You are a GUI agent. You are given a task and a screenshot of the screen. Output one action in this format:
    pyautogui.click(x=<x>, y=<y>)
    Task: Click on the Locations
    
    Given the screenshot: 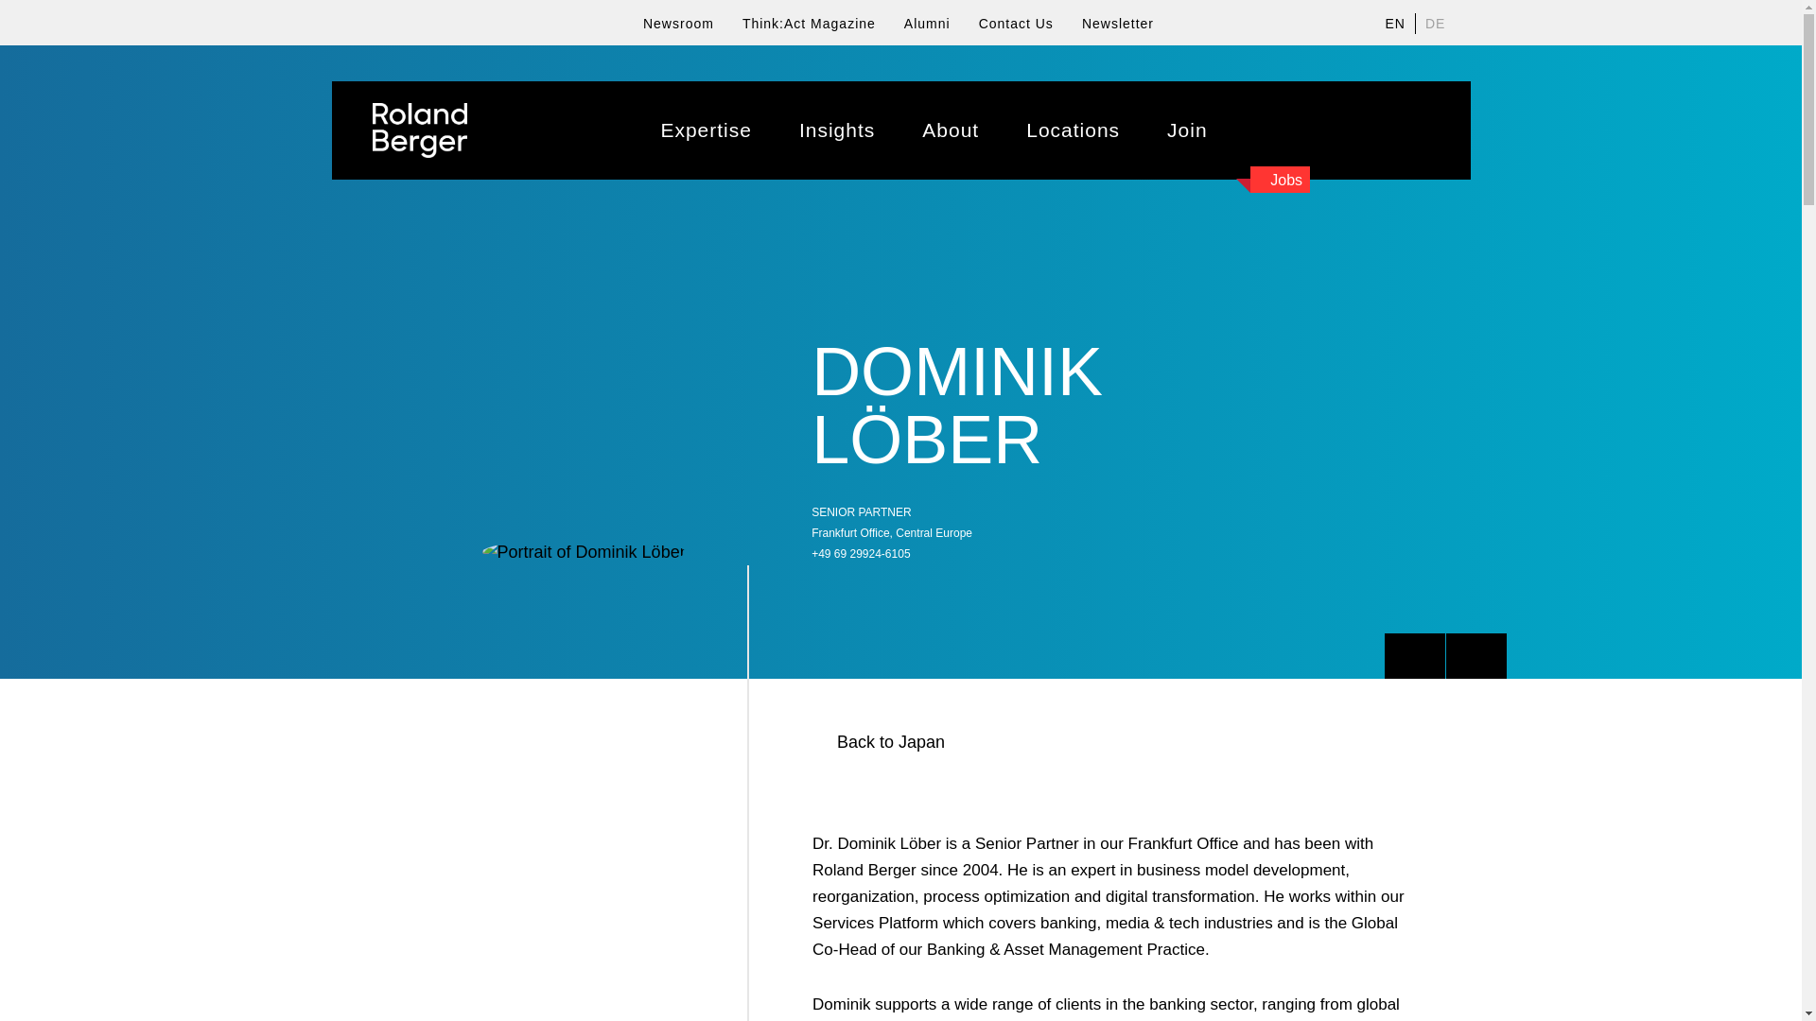 What is the action you would take?
    pyautogui.click(x=1073, y=130)
    